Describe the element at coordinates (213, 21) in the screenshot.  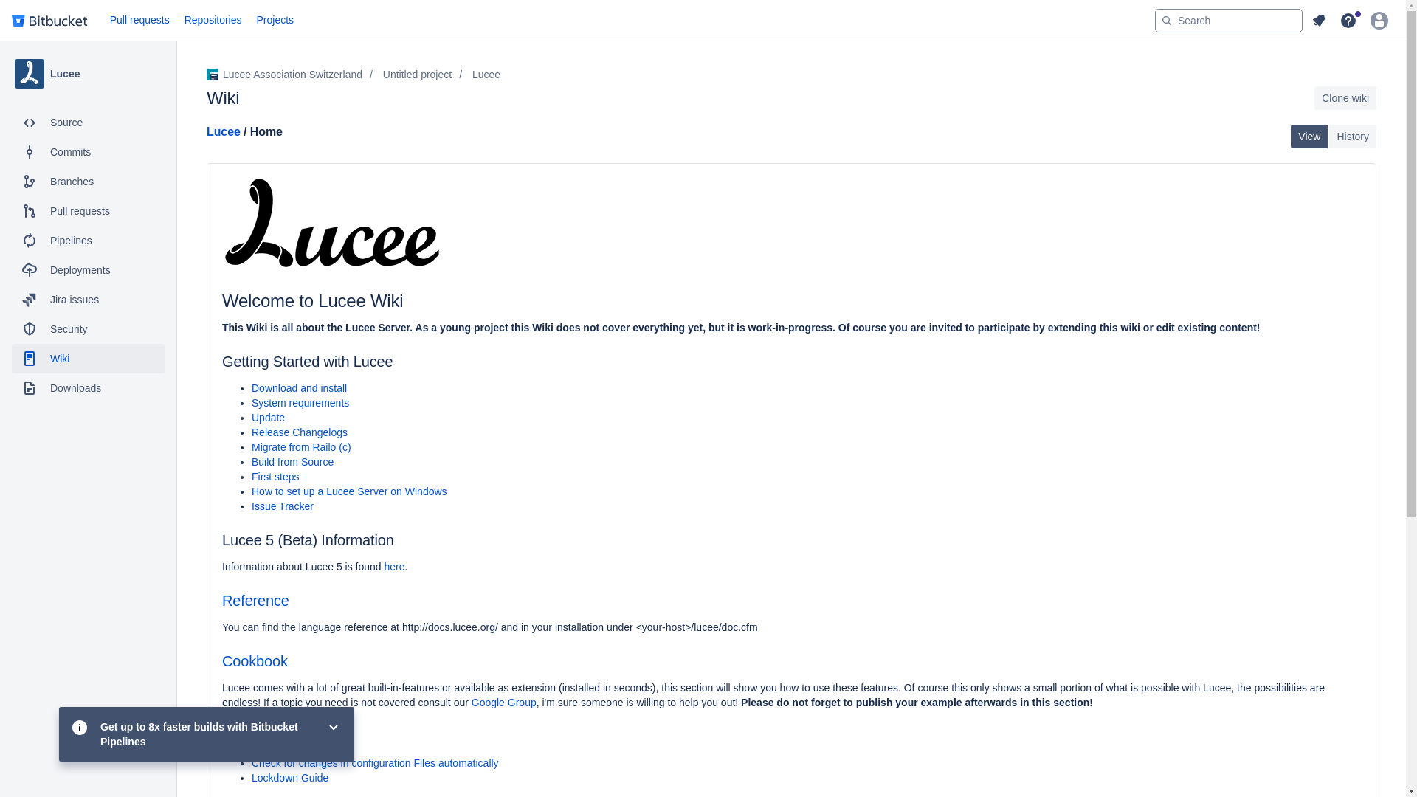
I see `Repositories` at that location.